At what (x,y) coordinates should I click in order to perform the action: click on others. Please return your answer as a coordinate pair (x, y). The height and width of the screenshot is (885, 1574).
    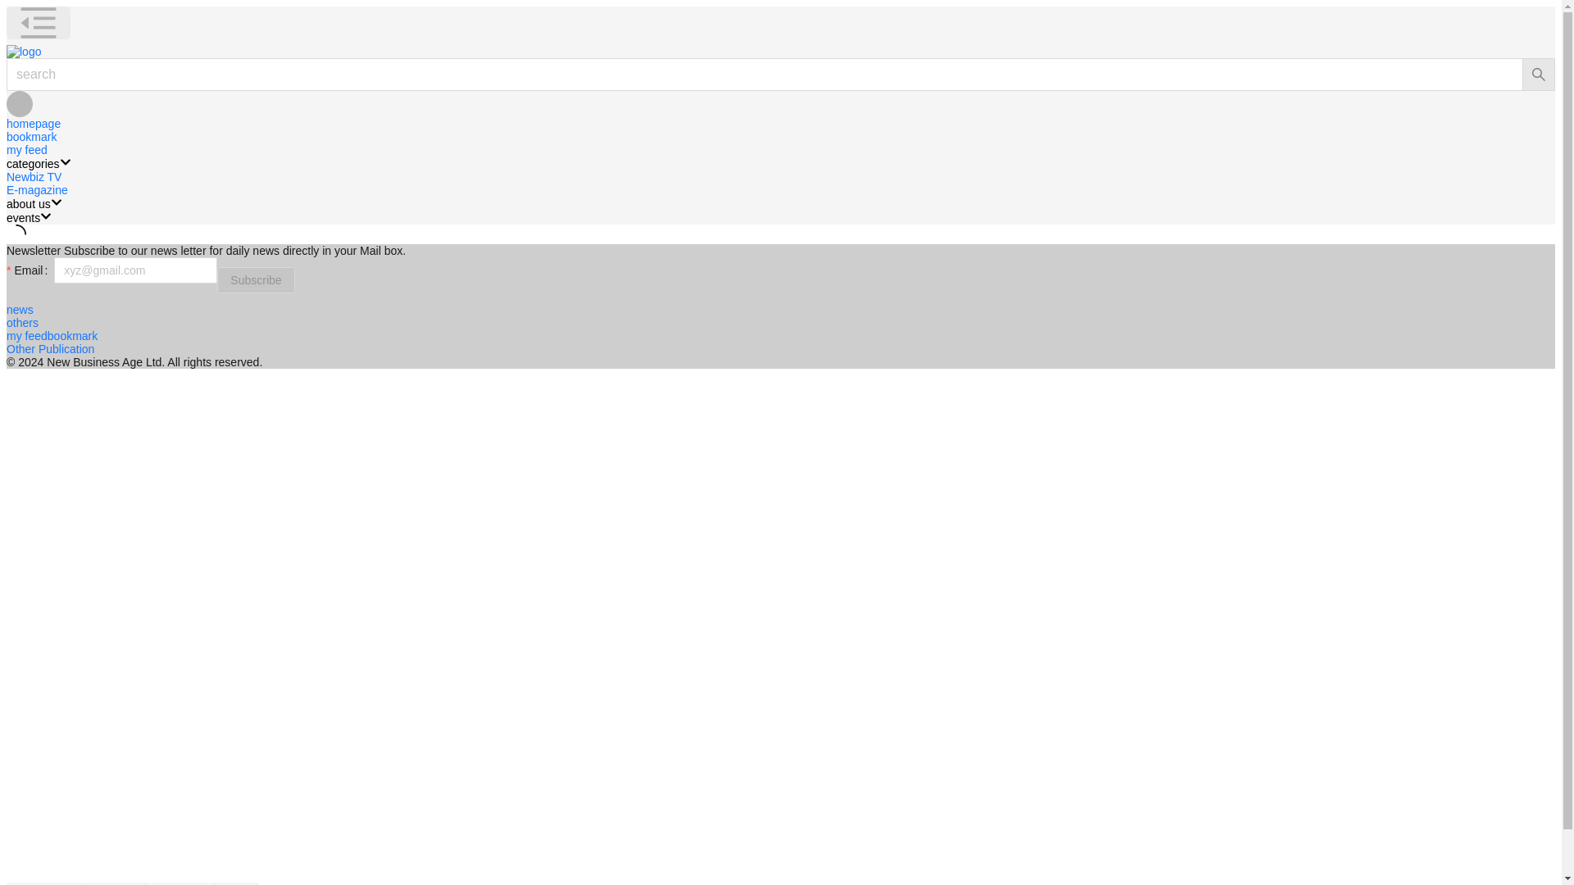
    Looking at the image, I should click on (21, 322).